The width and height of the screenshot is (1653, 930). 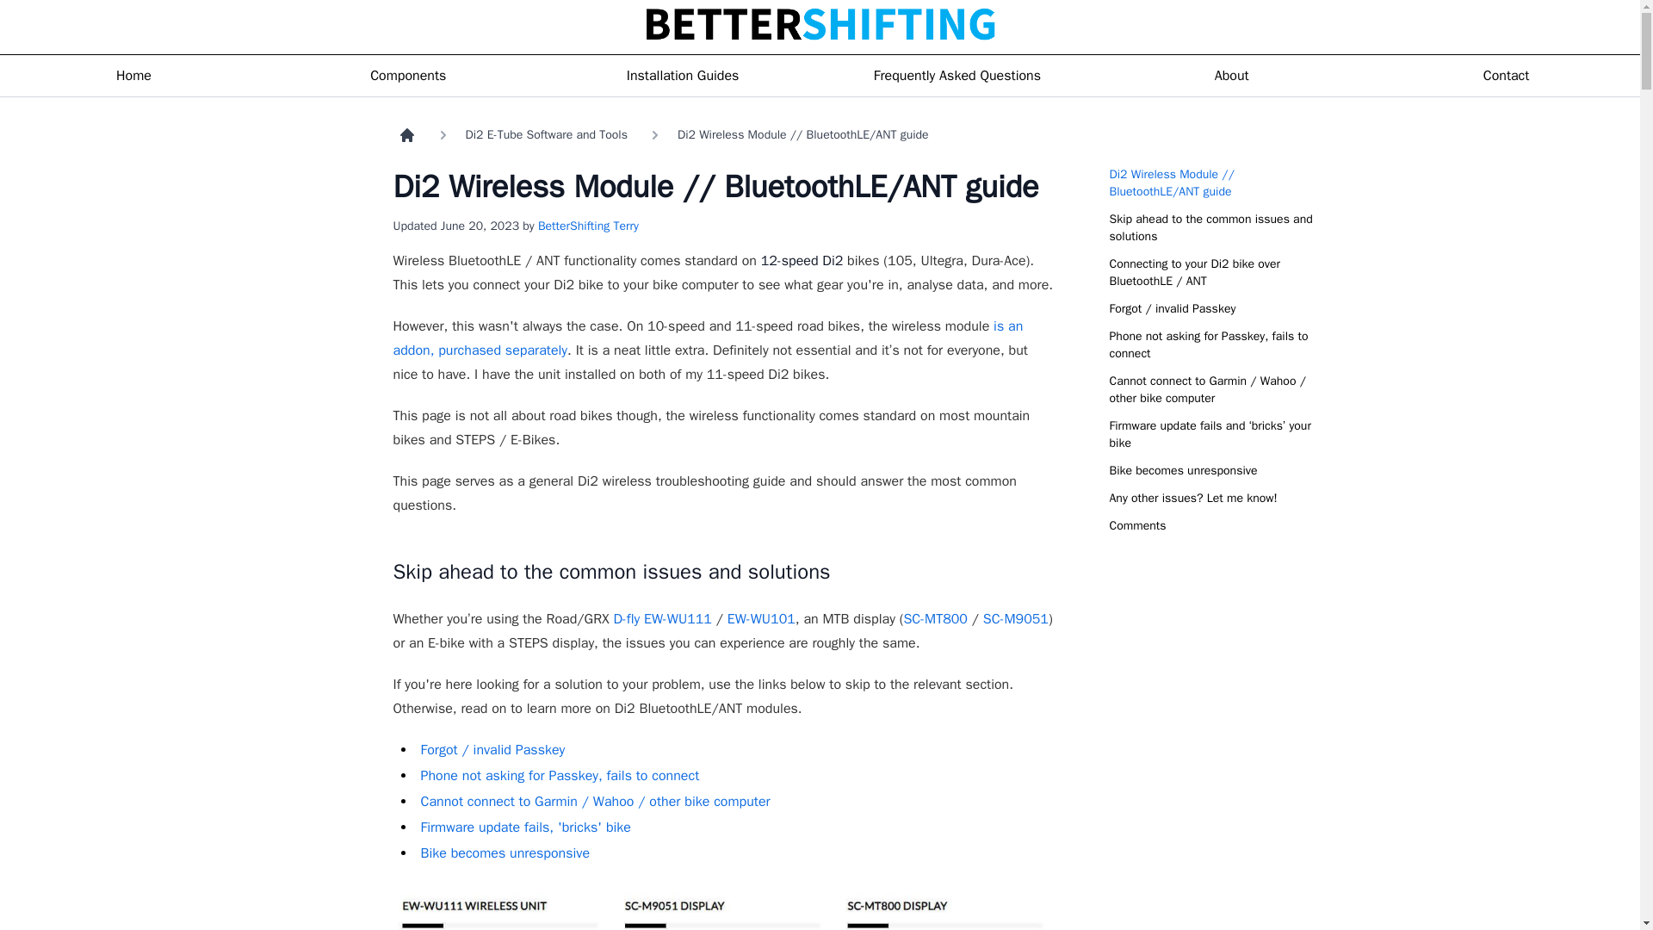 I want to click on EW-WU101, so click(x=761, y=618).